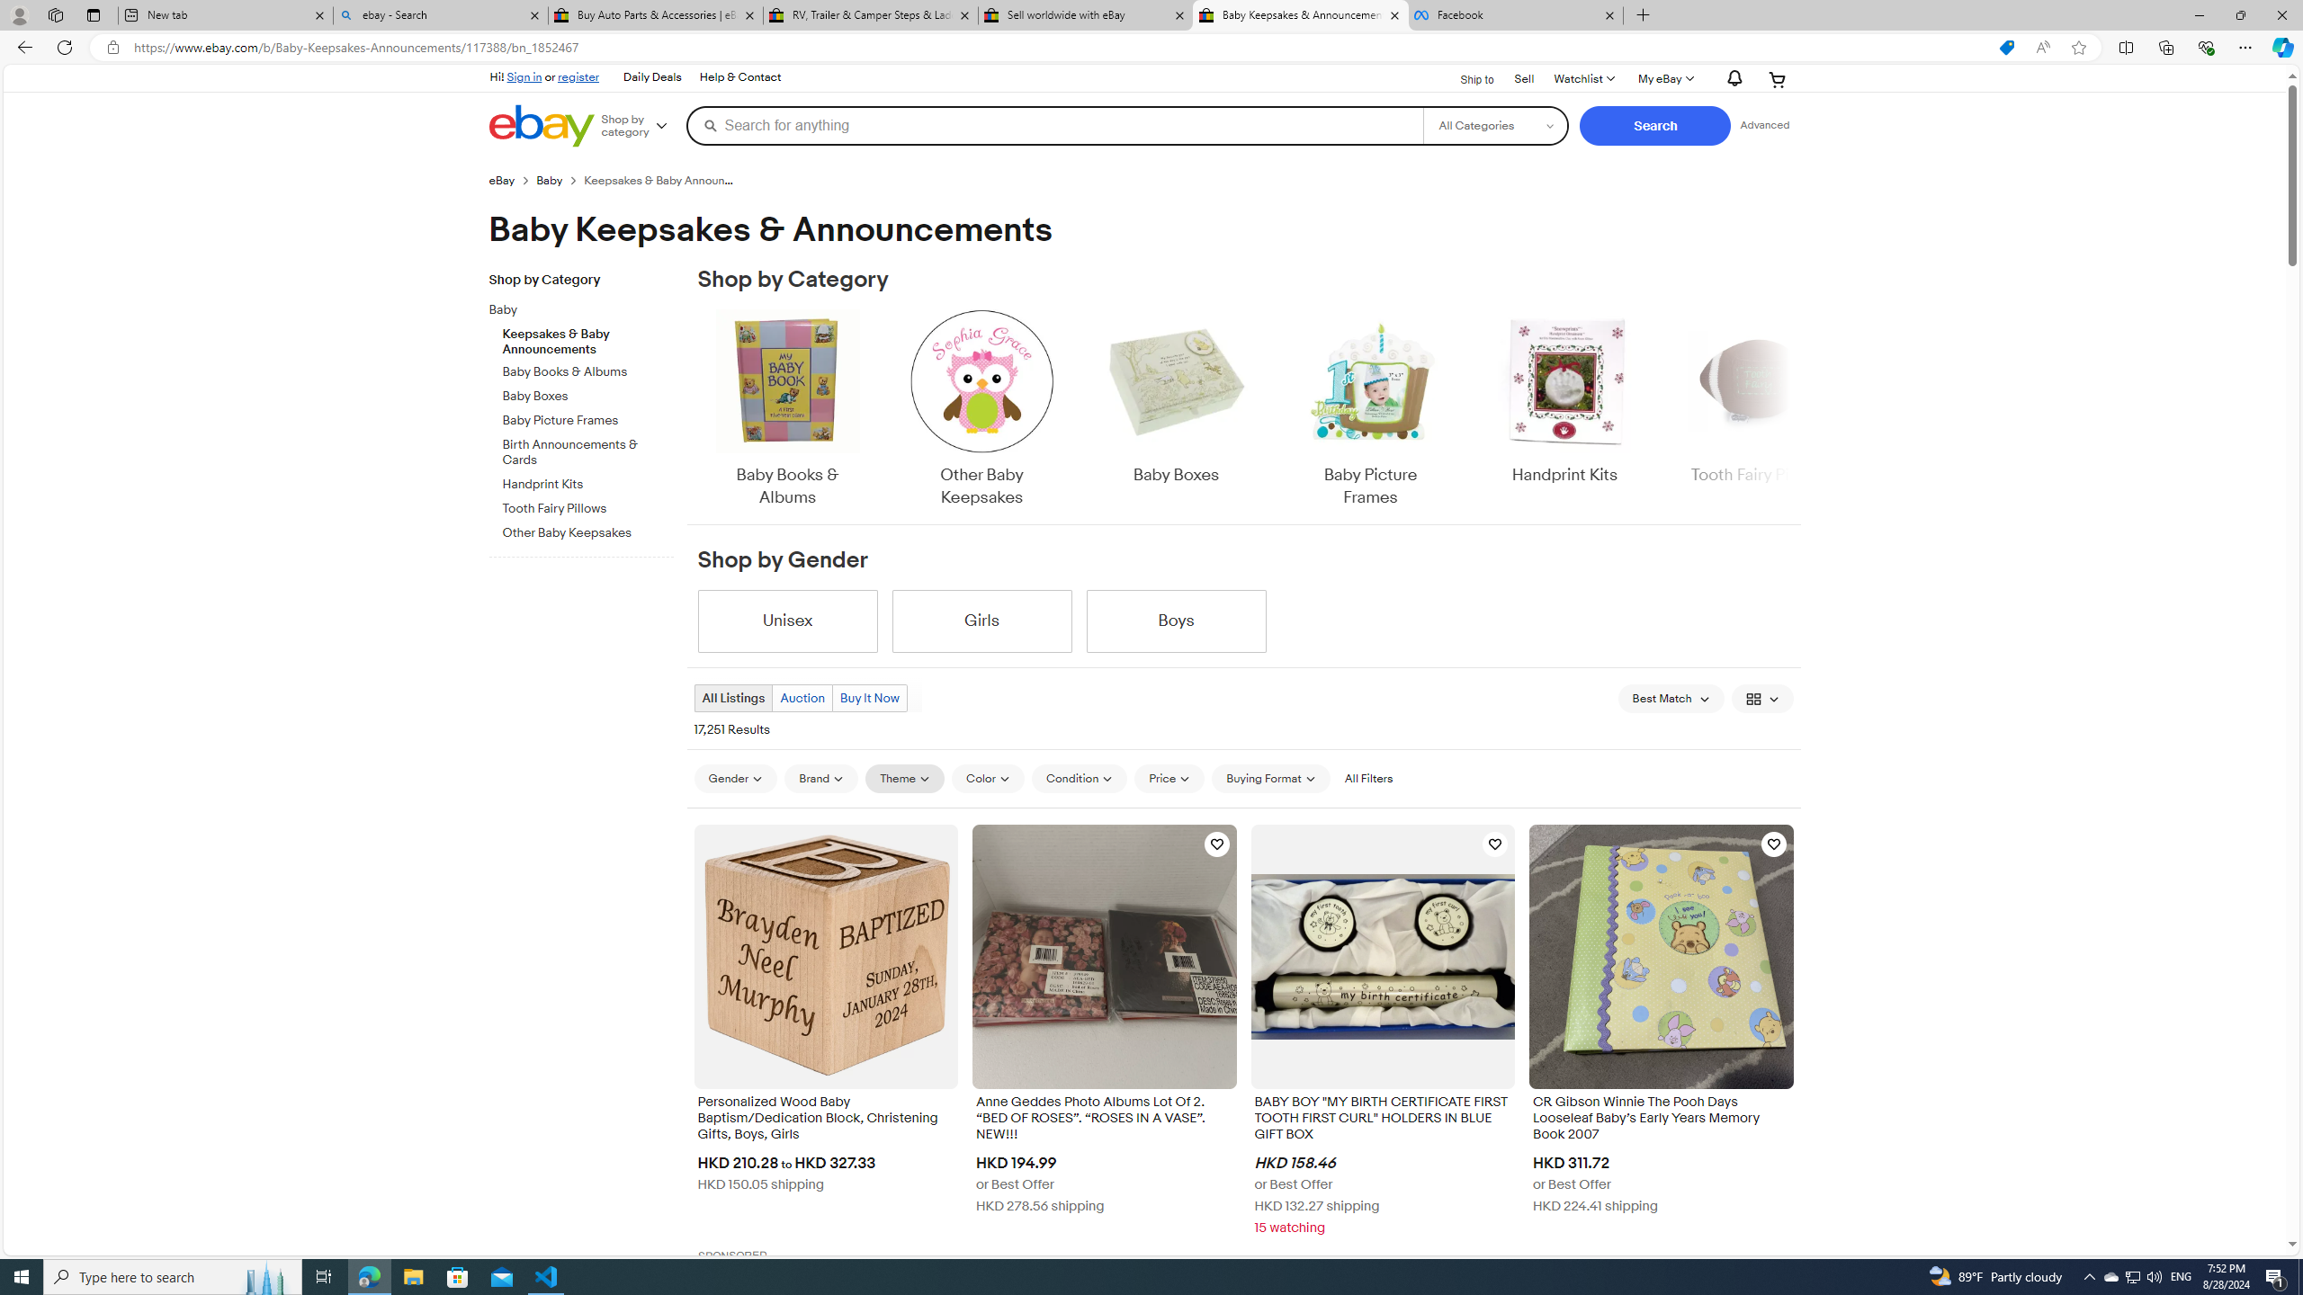  I want to click on Search for anything, so click(1054, 125).